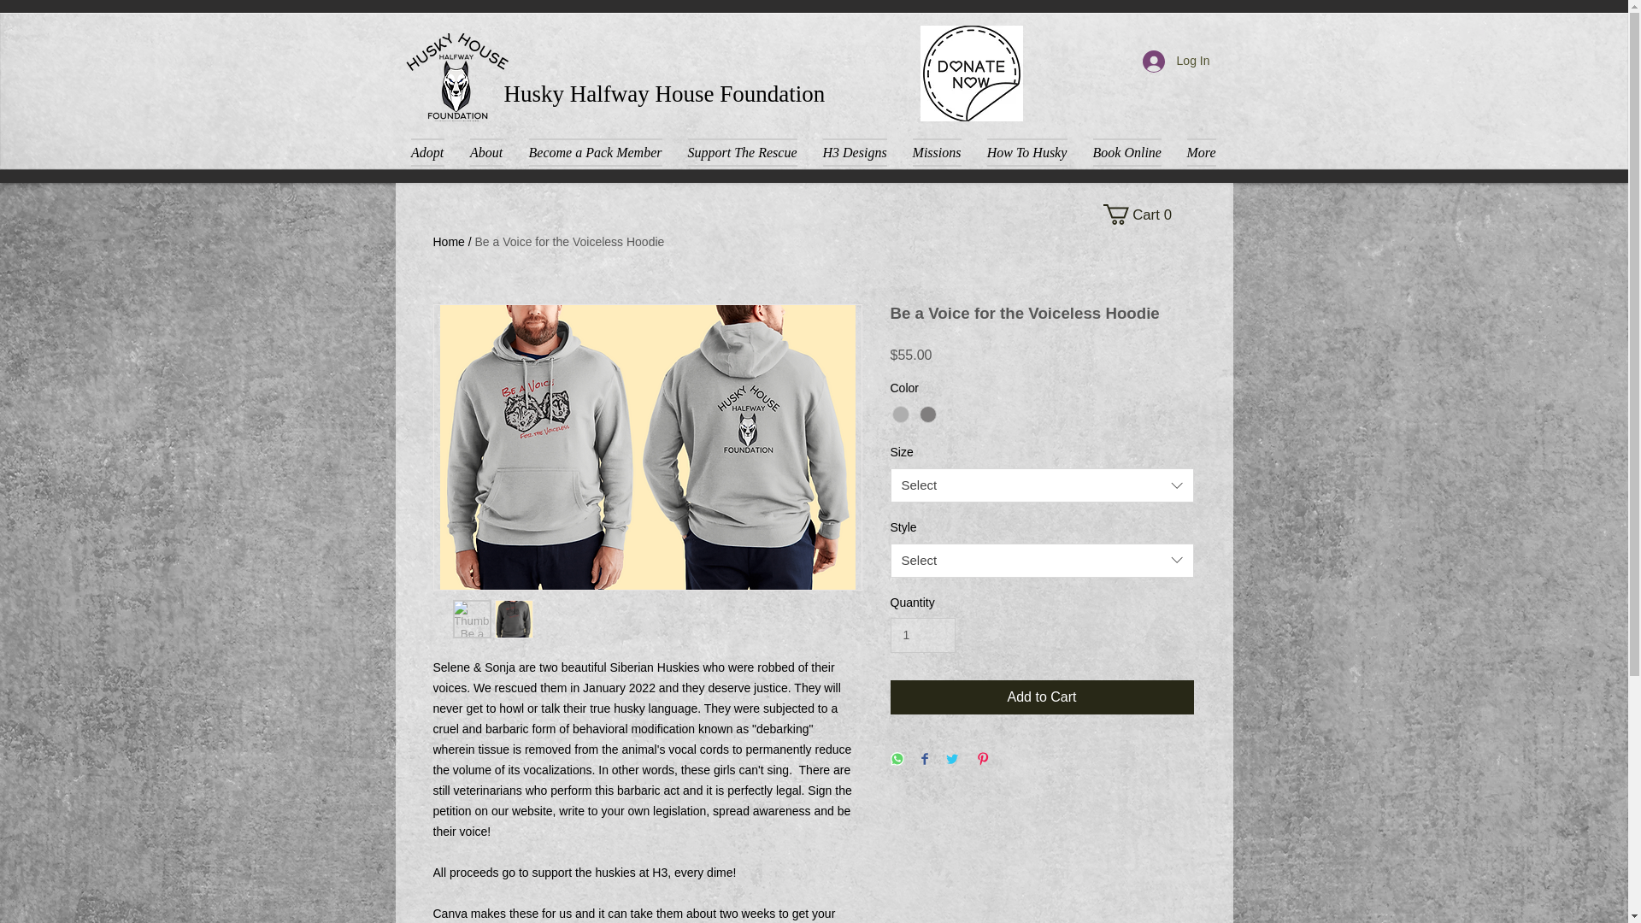  What do you see at coordinates (432, 152) in the screenshot?
I see `Adopt` at bounding box center [432, 152].